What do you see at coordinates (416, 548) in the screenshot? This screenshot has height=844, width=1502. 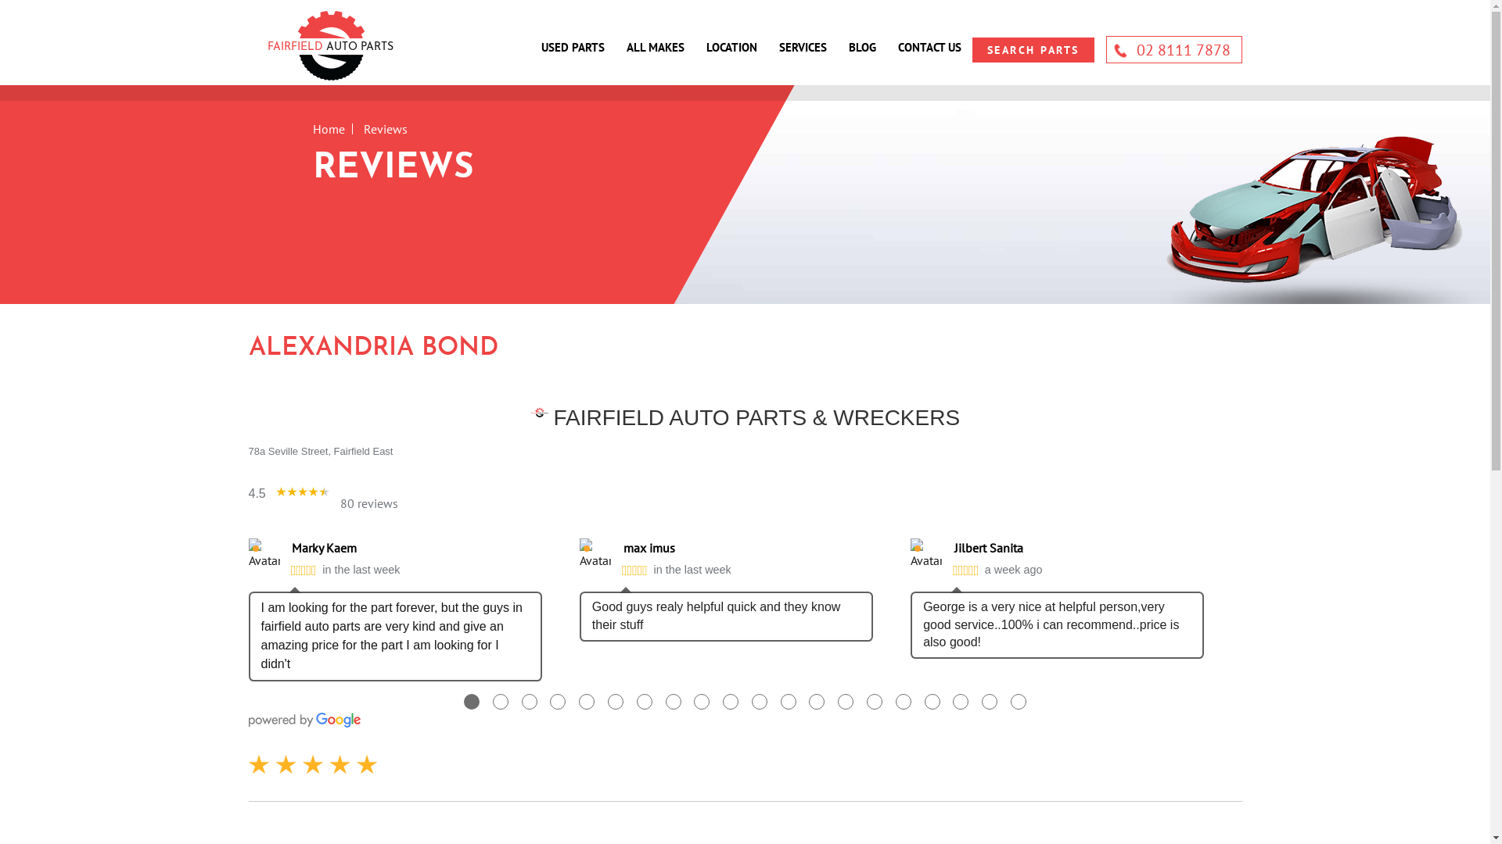 I see `Marky Kaem` at bounding box center [416, 548].